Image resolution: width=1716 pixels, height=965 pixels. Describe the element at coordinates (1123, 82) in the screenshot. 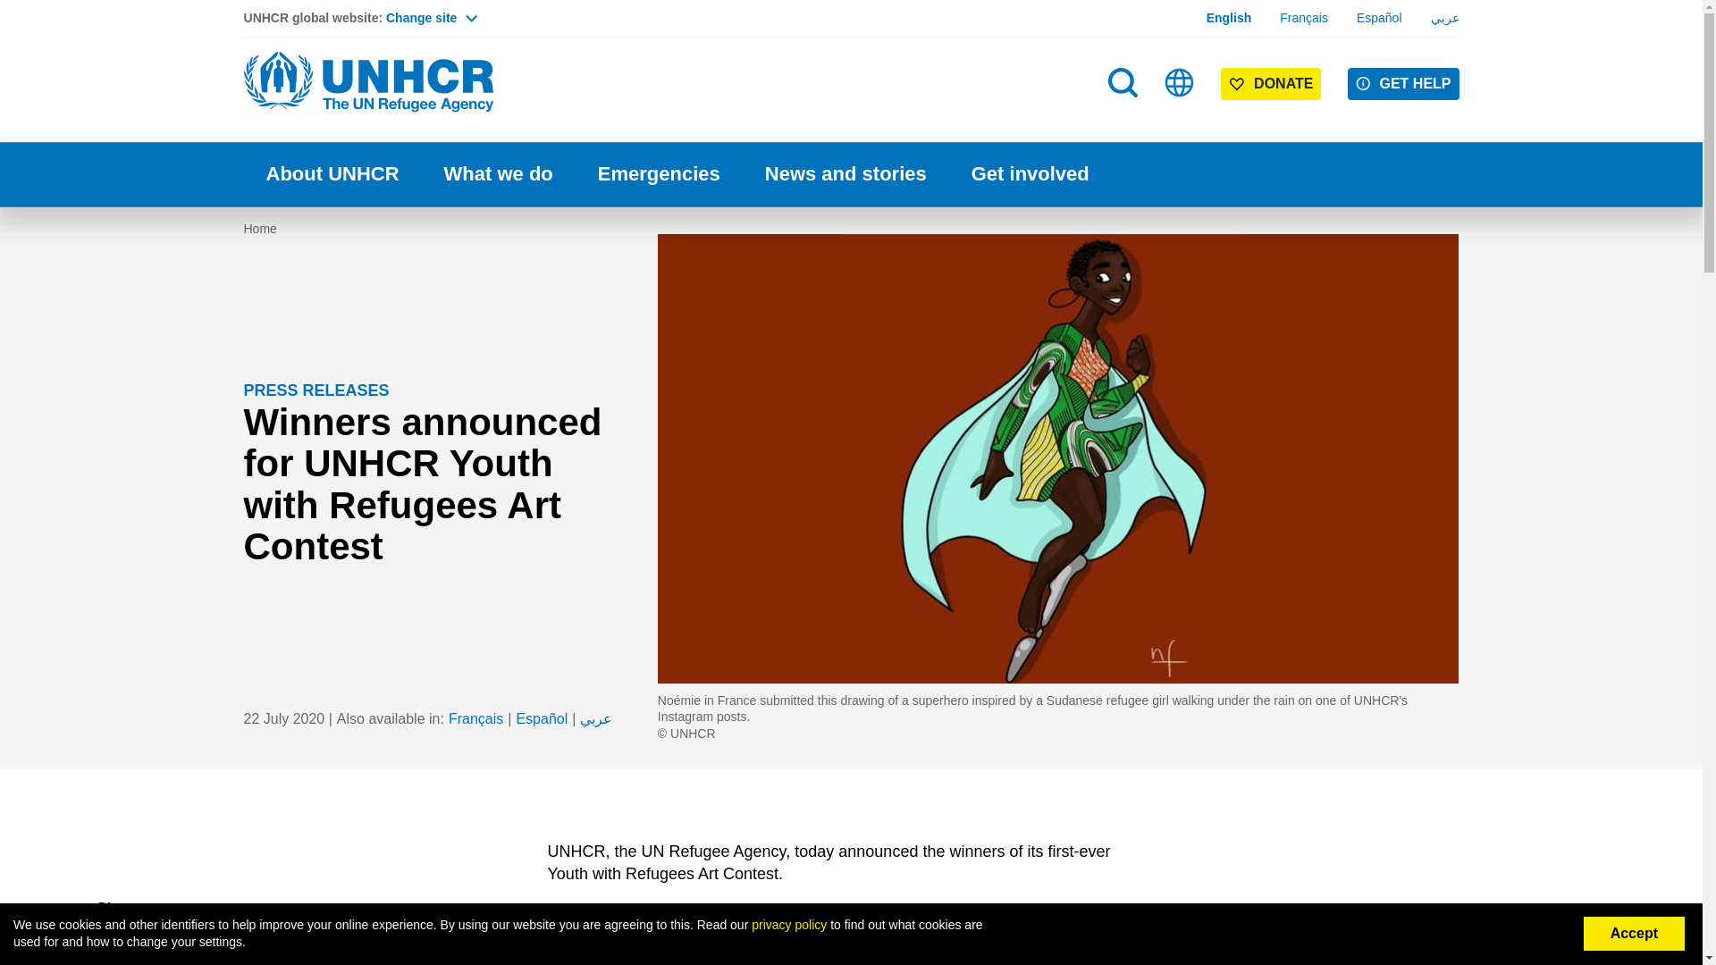

I see `Search` at that location.